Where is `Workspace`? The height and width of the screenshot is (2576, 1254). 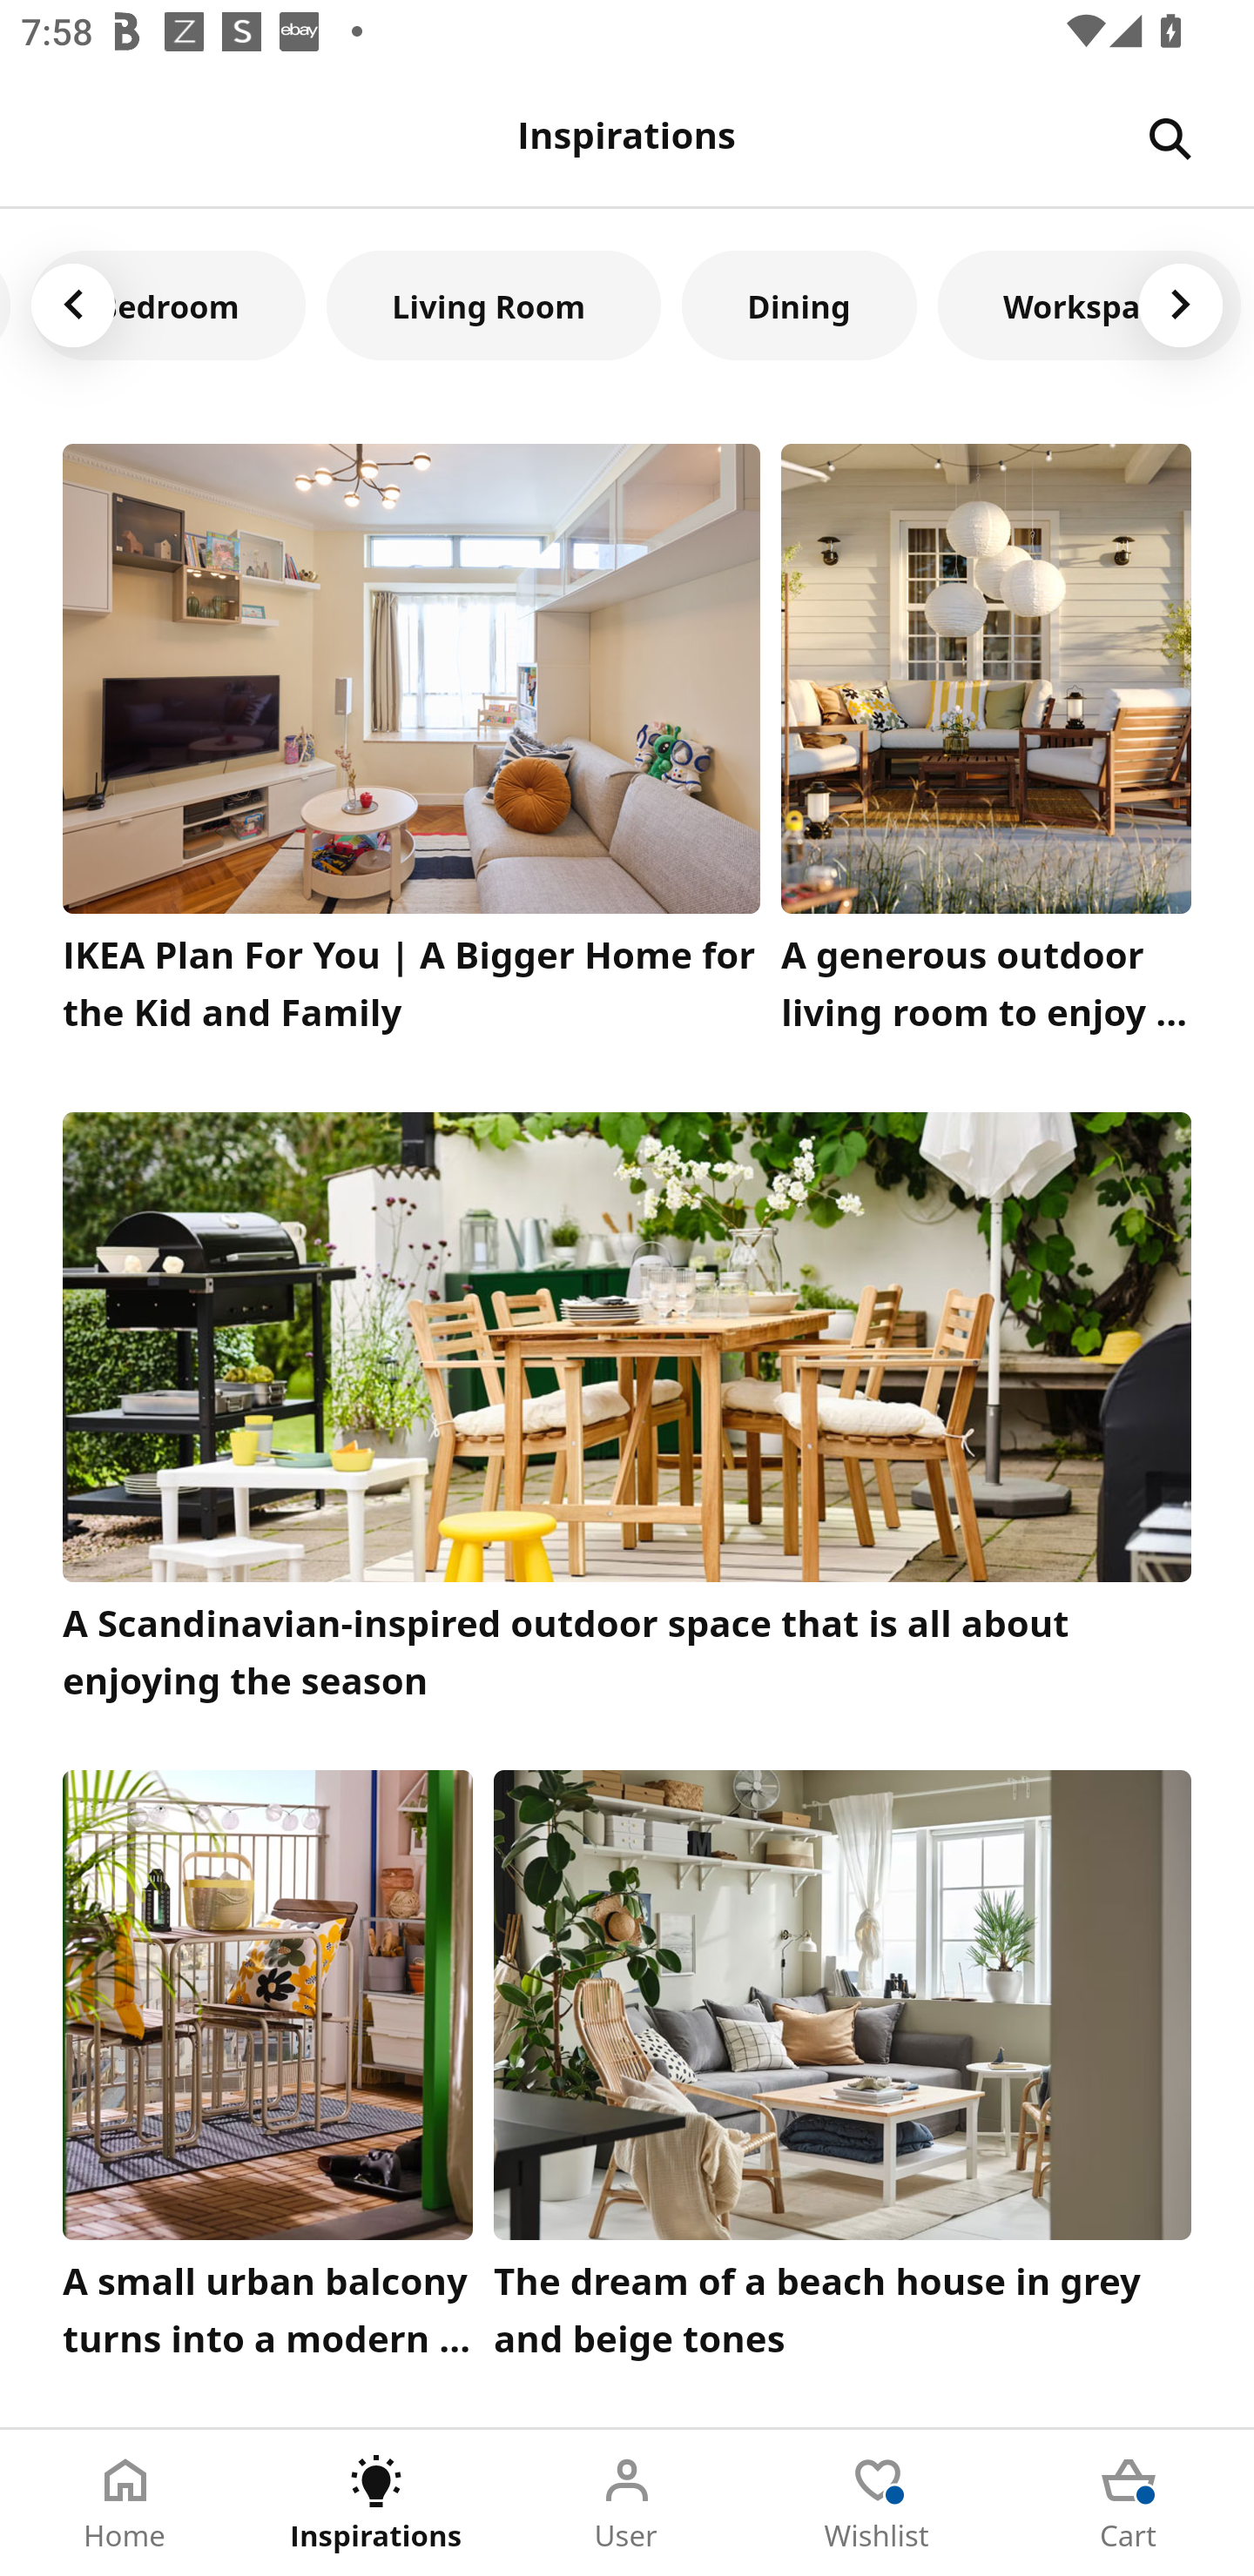
Workspace is located at coordinates (1089, 305).